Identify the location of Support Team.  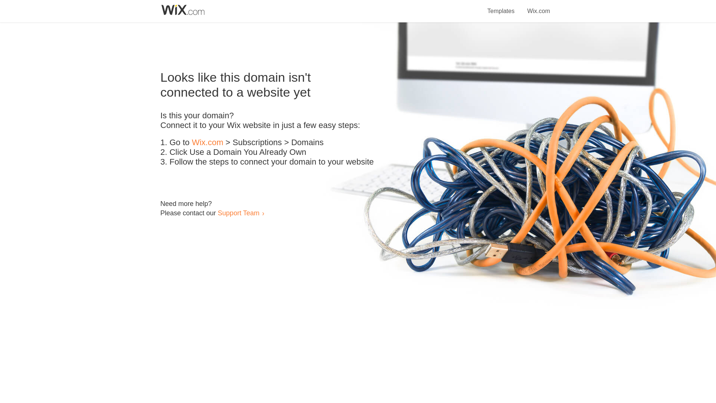
(238, 213).